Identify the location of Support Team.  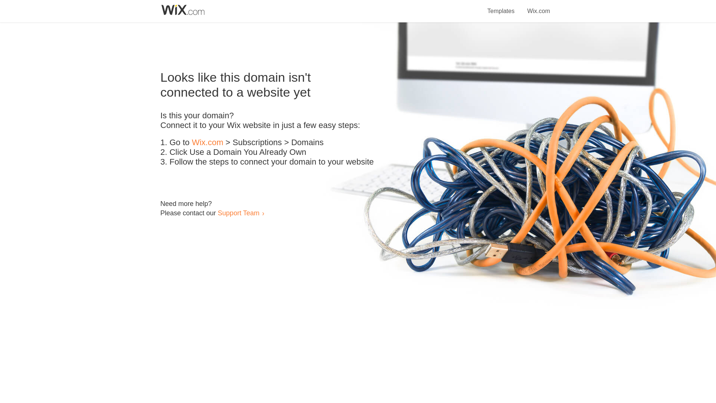
(238, 213).